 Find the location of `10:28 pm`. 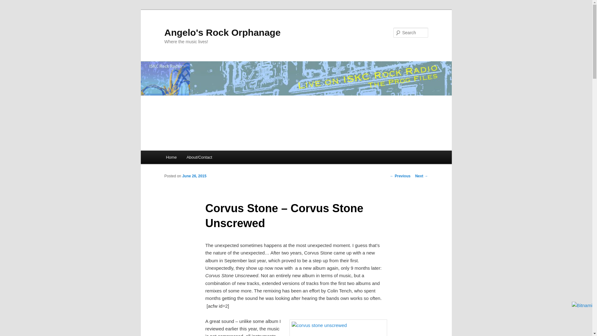

10:28 pm is located at coordinates (194, 176).